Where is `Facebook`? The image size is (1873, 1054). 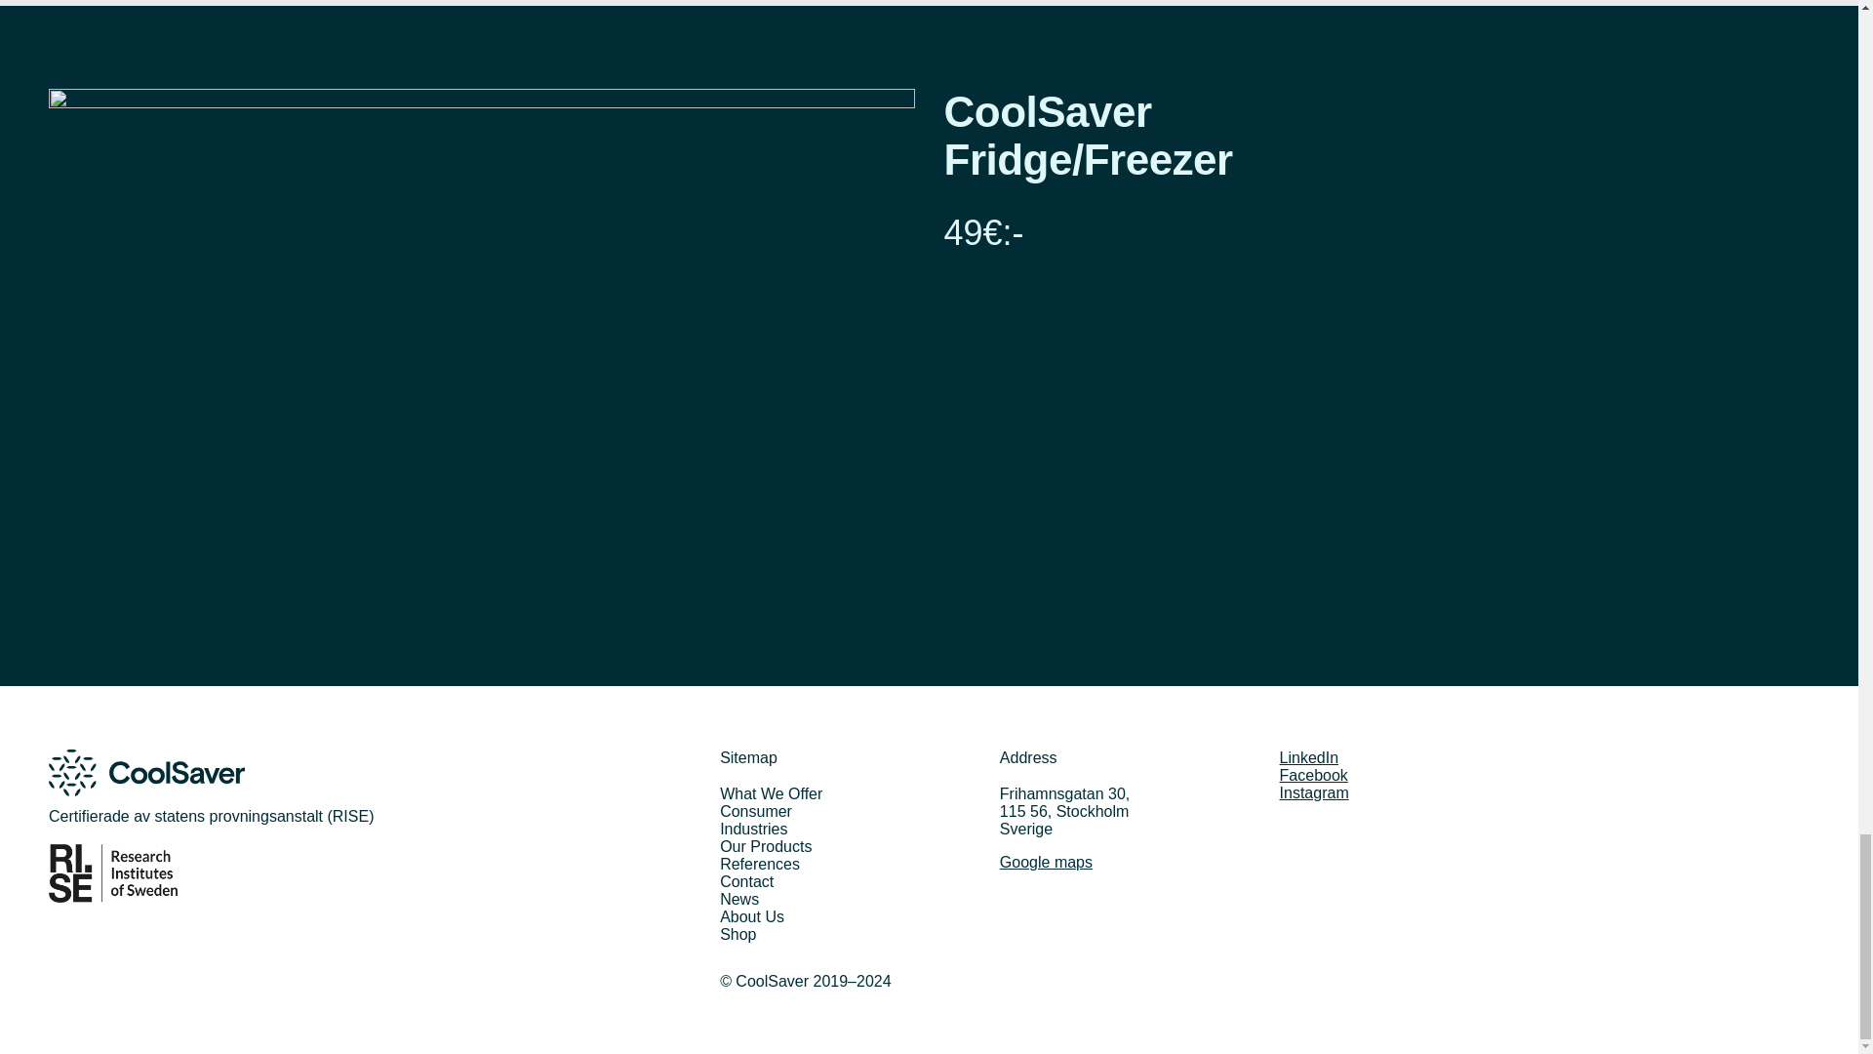
Facebook is located at coordinates (1313, 775).